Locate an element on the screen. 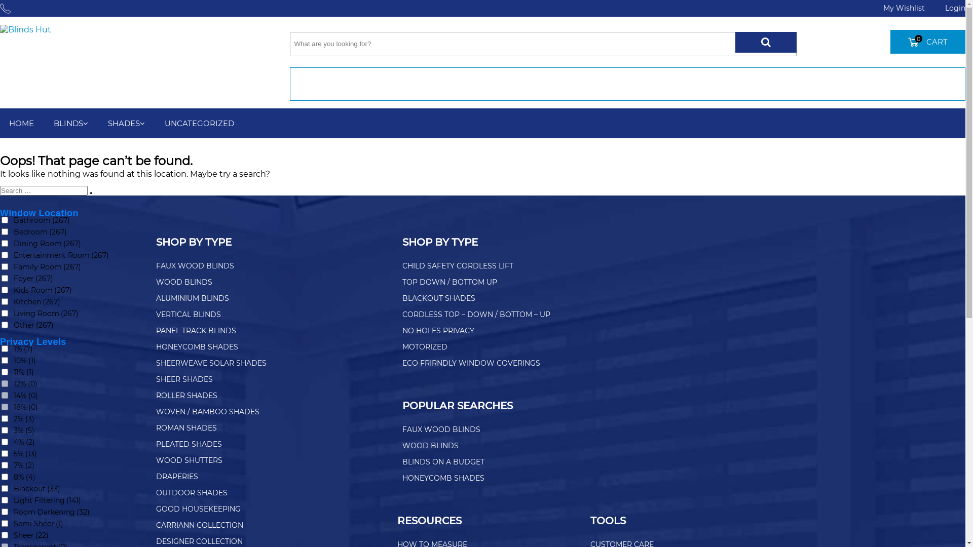 Image resolution: width=973 pixels, height=547 pixels. GOOD HOUSEKEEPING is located at coordinates (199, 509).